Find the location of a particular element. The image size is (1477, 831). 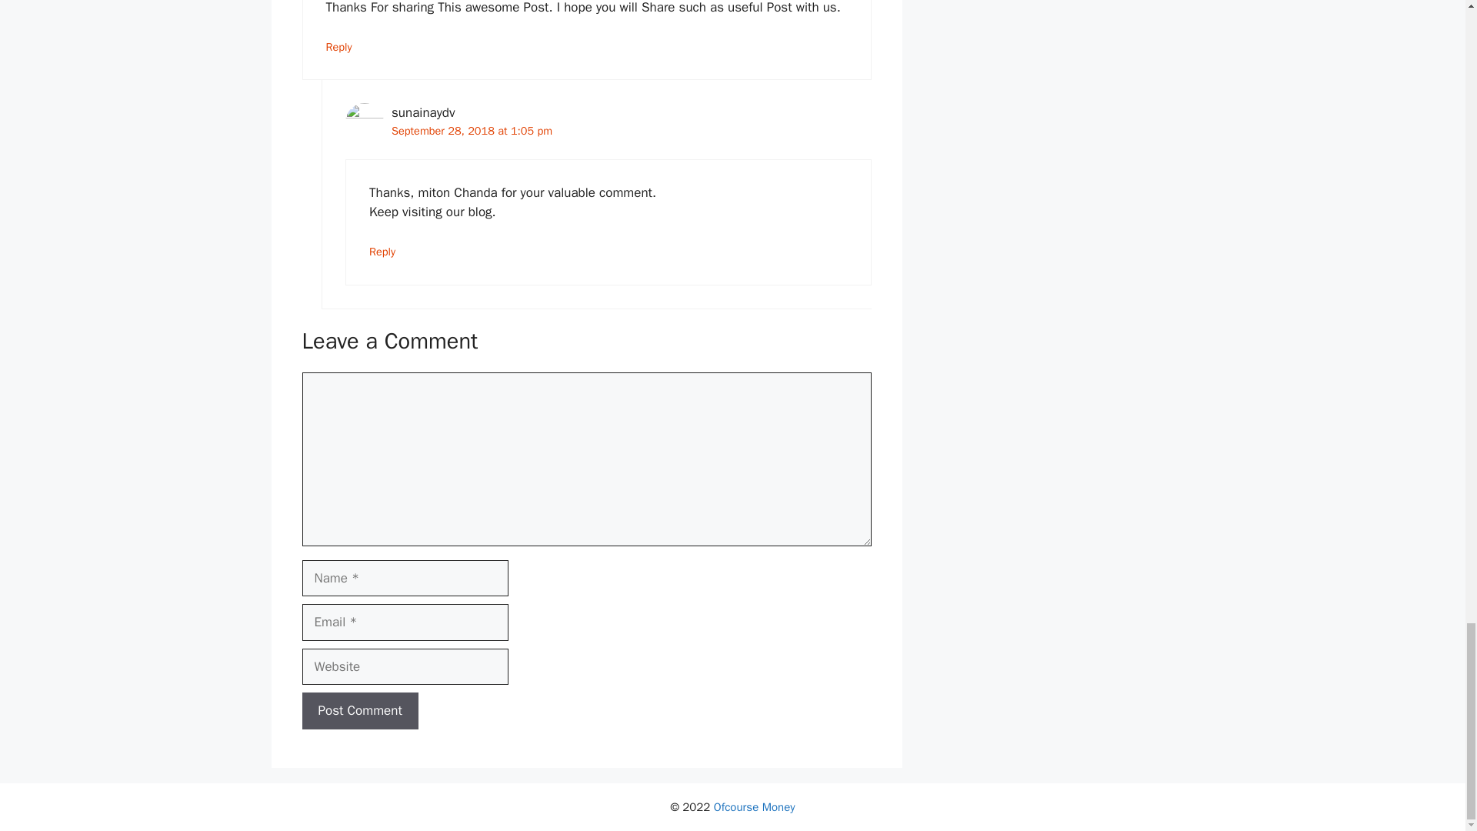

September 28, 2018 at 1:05 pm is located at coordinates (472, 131).